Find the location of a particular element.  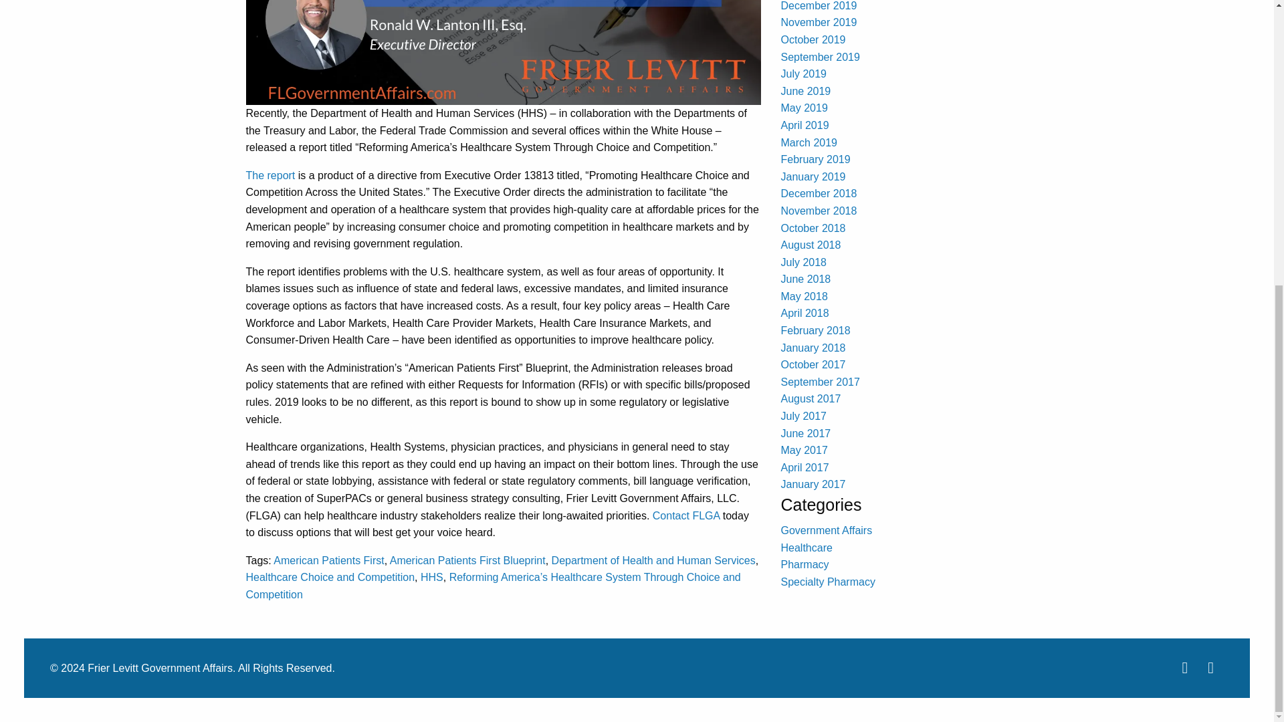

September 2019 is located at coordinates (820, 56).